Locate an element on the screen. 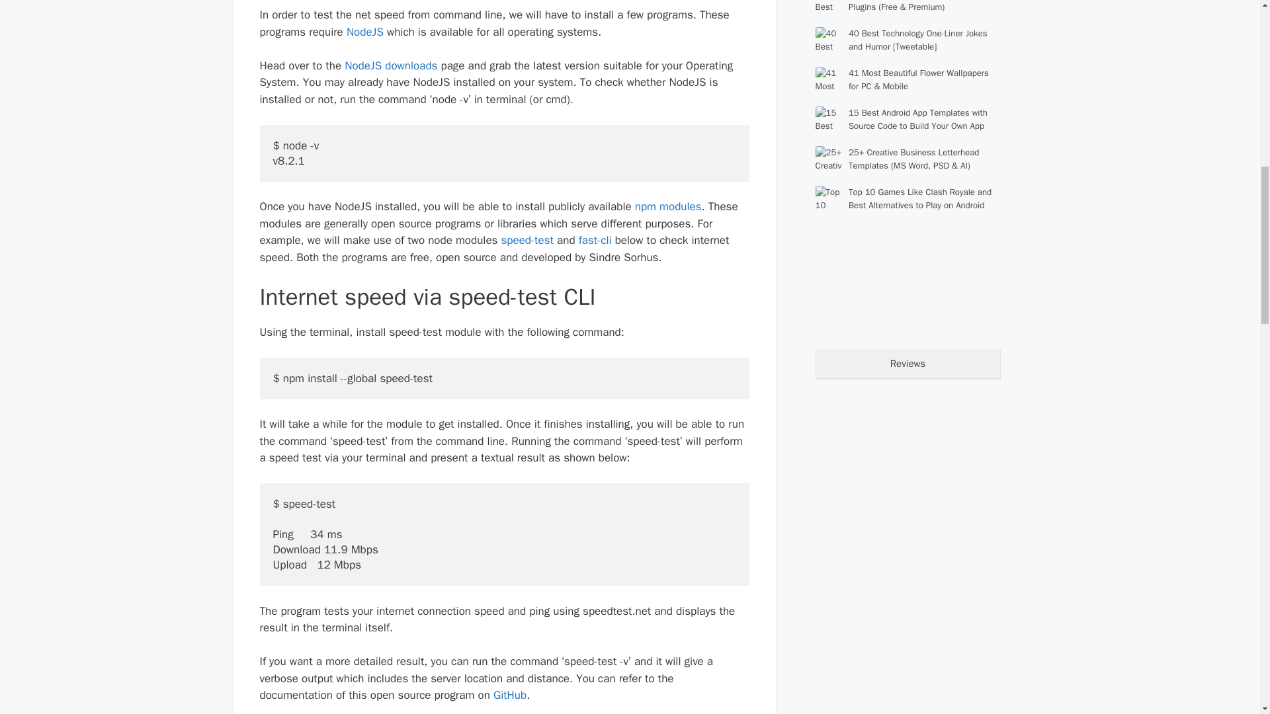 The width and height of the screenshot is (1270, 714). NodeJS is located at coordinates (365, 32).